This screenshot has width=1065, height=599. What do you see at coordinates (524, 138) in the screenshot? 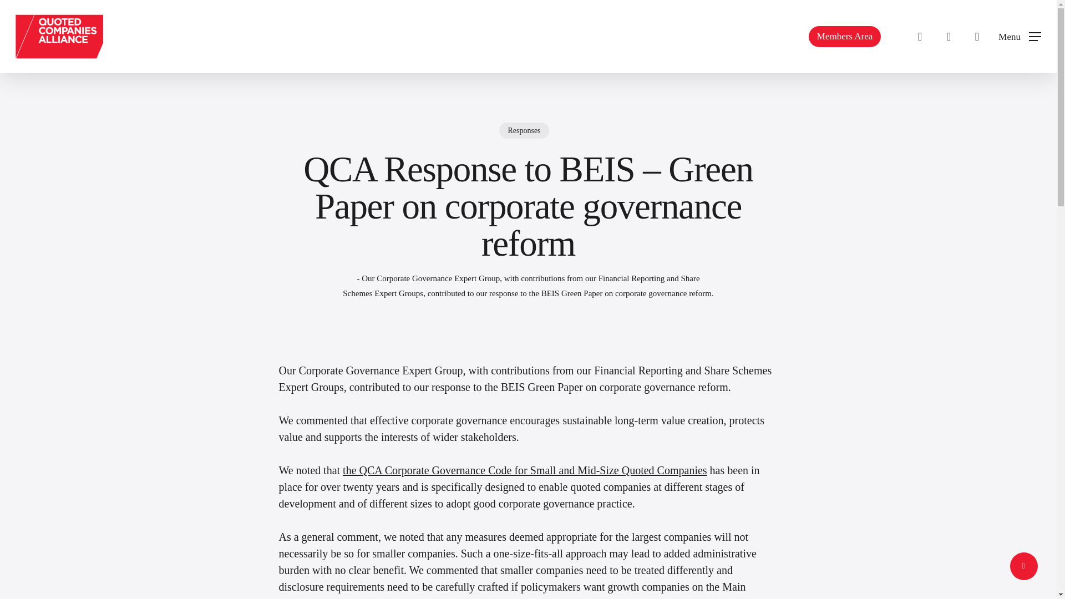
I see `Responses` at bounding box center [524, 138].